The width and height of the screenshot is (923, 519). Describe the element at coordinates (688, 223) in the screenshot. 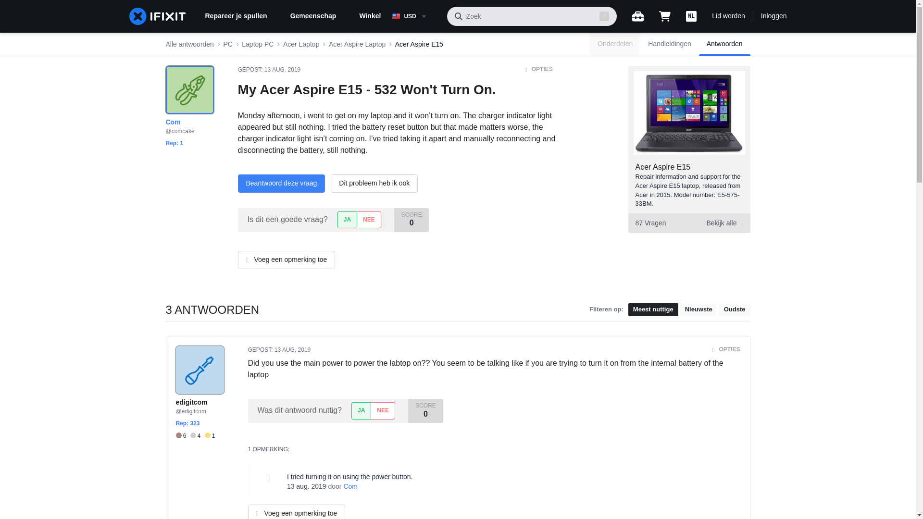

I see `Acer Aspire E15` at that location.